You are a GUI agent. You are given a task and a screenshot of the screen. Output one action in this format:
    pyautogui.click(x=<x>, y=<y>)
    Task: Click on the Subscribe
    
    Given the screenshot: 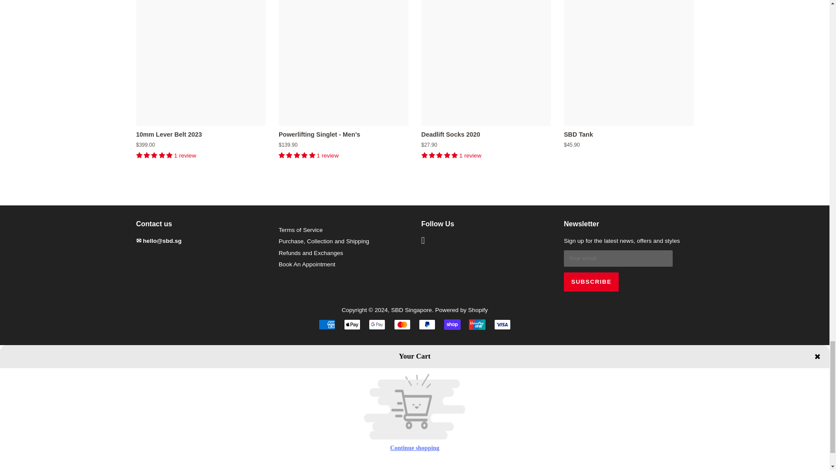 What is the action you would take?
    pyautogui.click(x=591, y=282)
    